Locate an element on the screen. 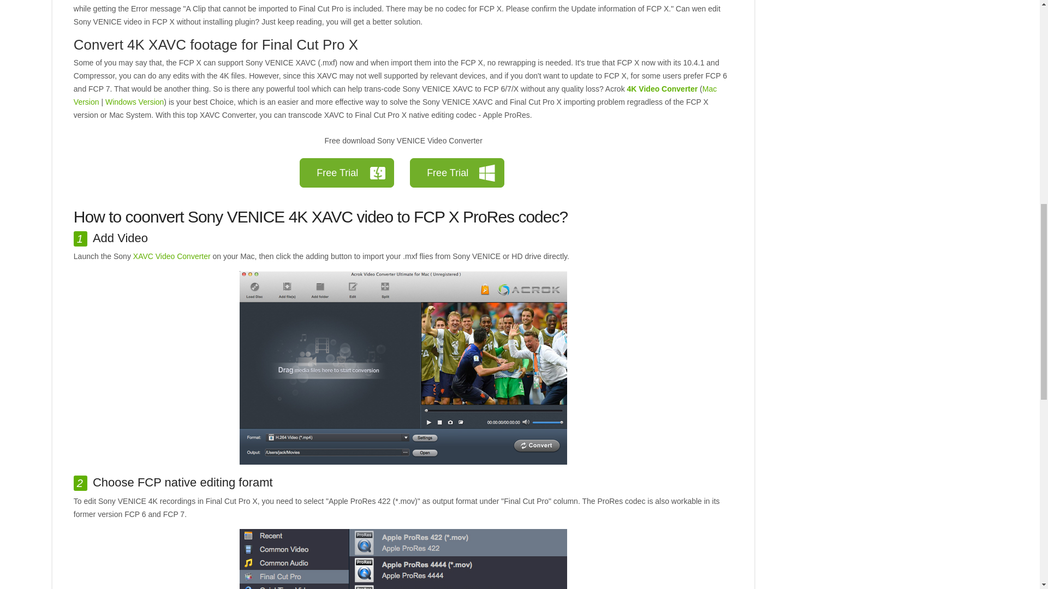 This screenshot has width=1048, height=589. XAVC Video Converter is located at coordinates (171, 256).